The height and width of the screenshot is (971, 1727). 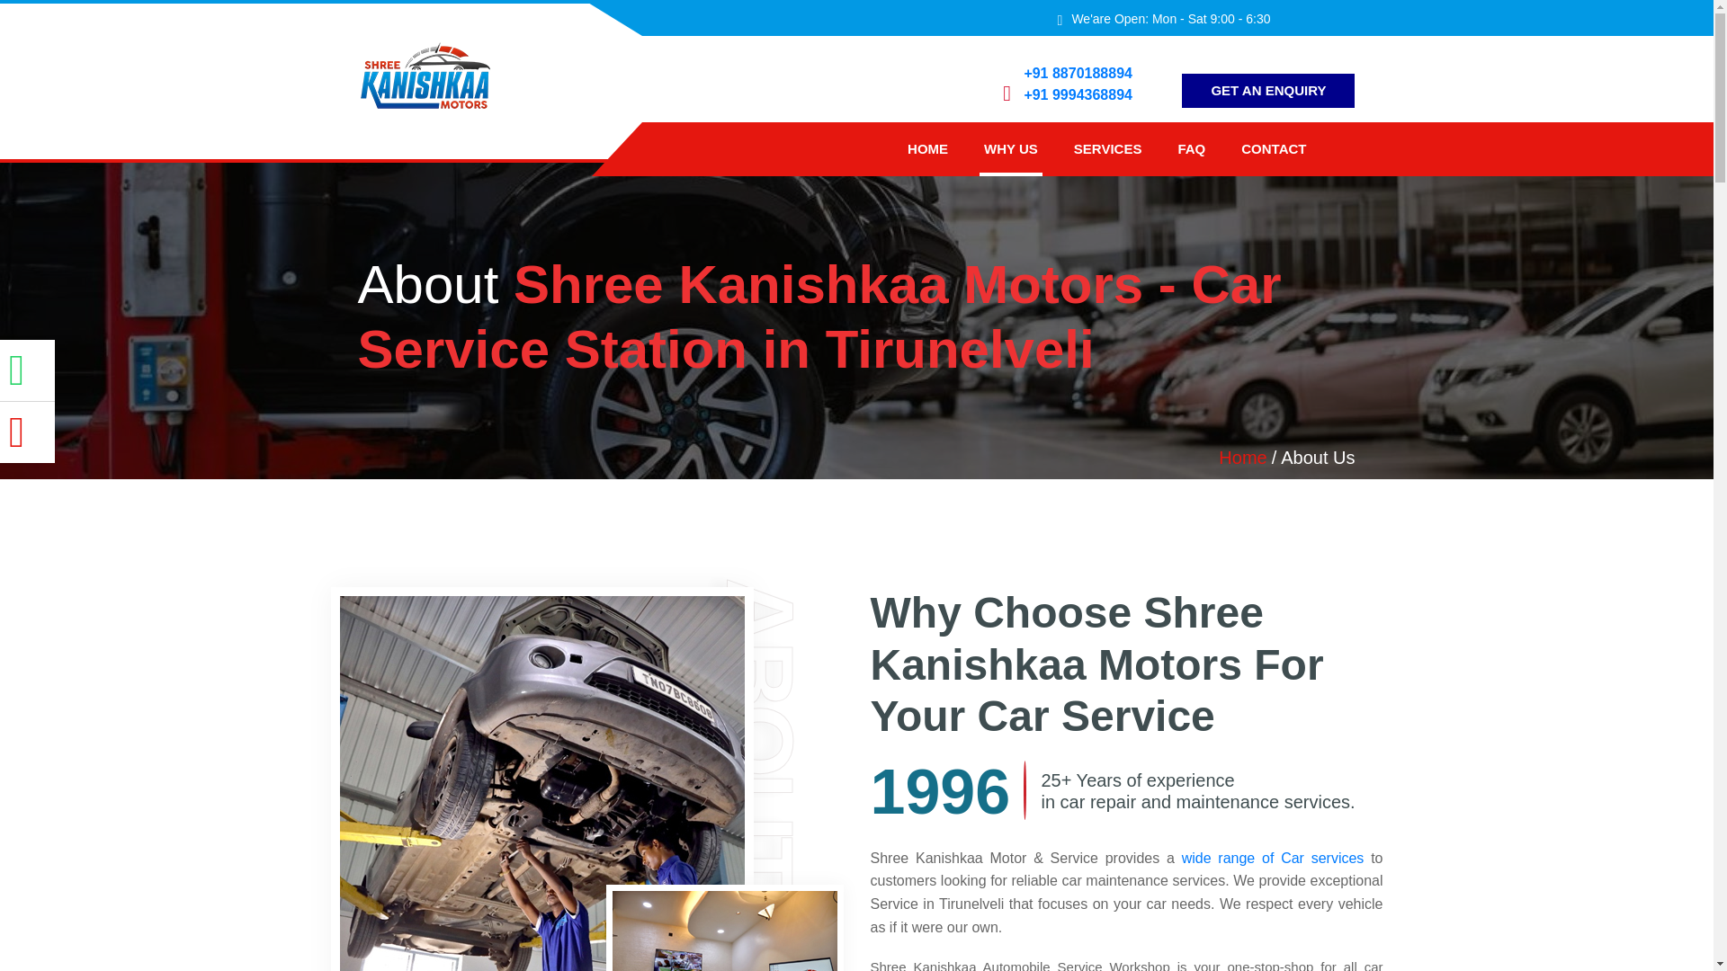 What do you see at coordinates (1272, 858) in the screenshot?
I see `wide range of Car services` at bounding box center [1272, 858].